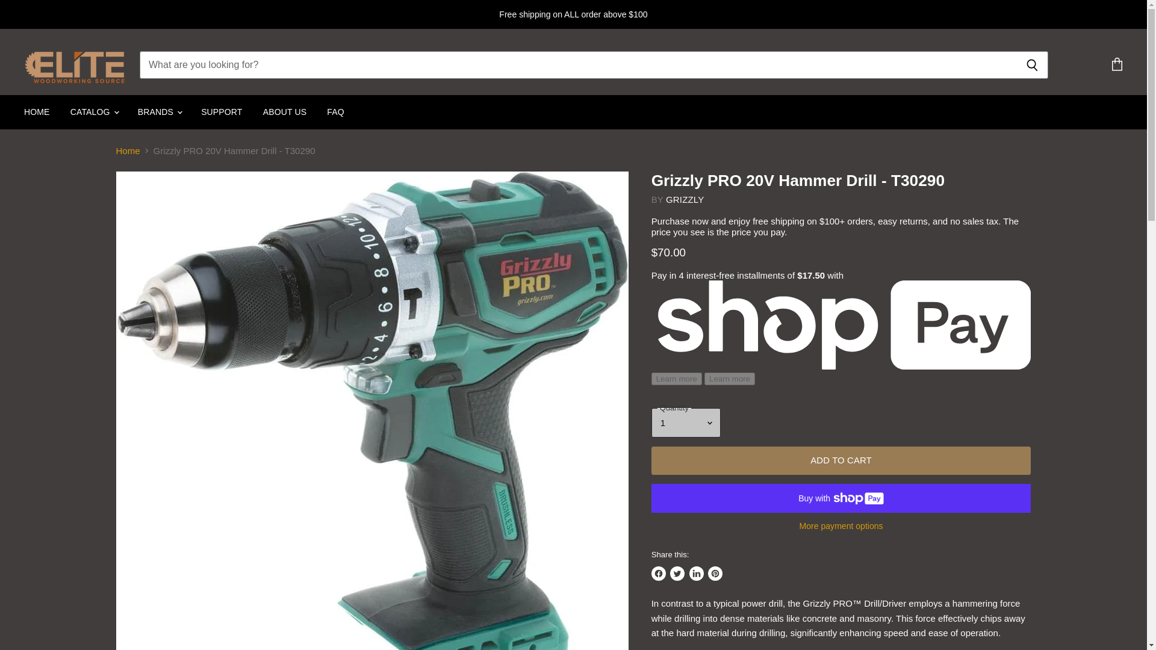  I want to click on HOME, so click(36, 112).